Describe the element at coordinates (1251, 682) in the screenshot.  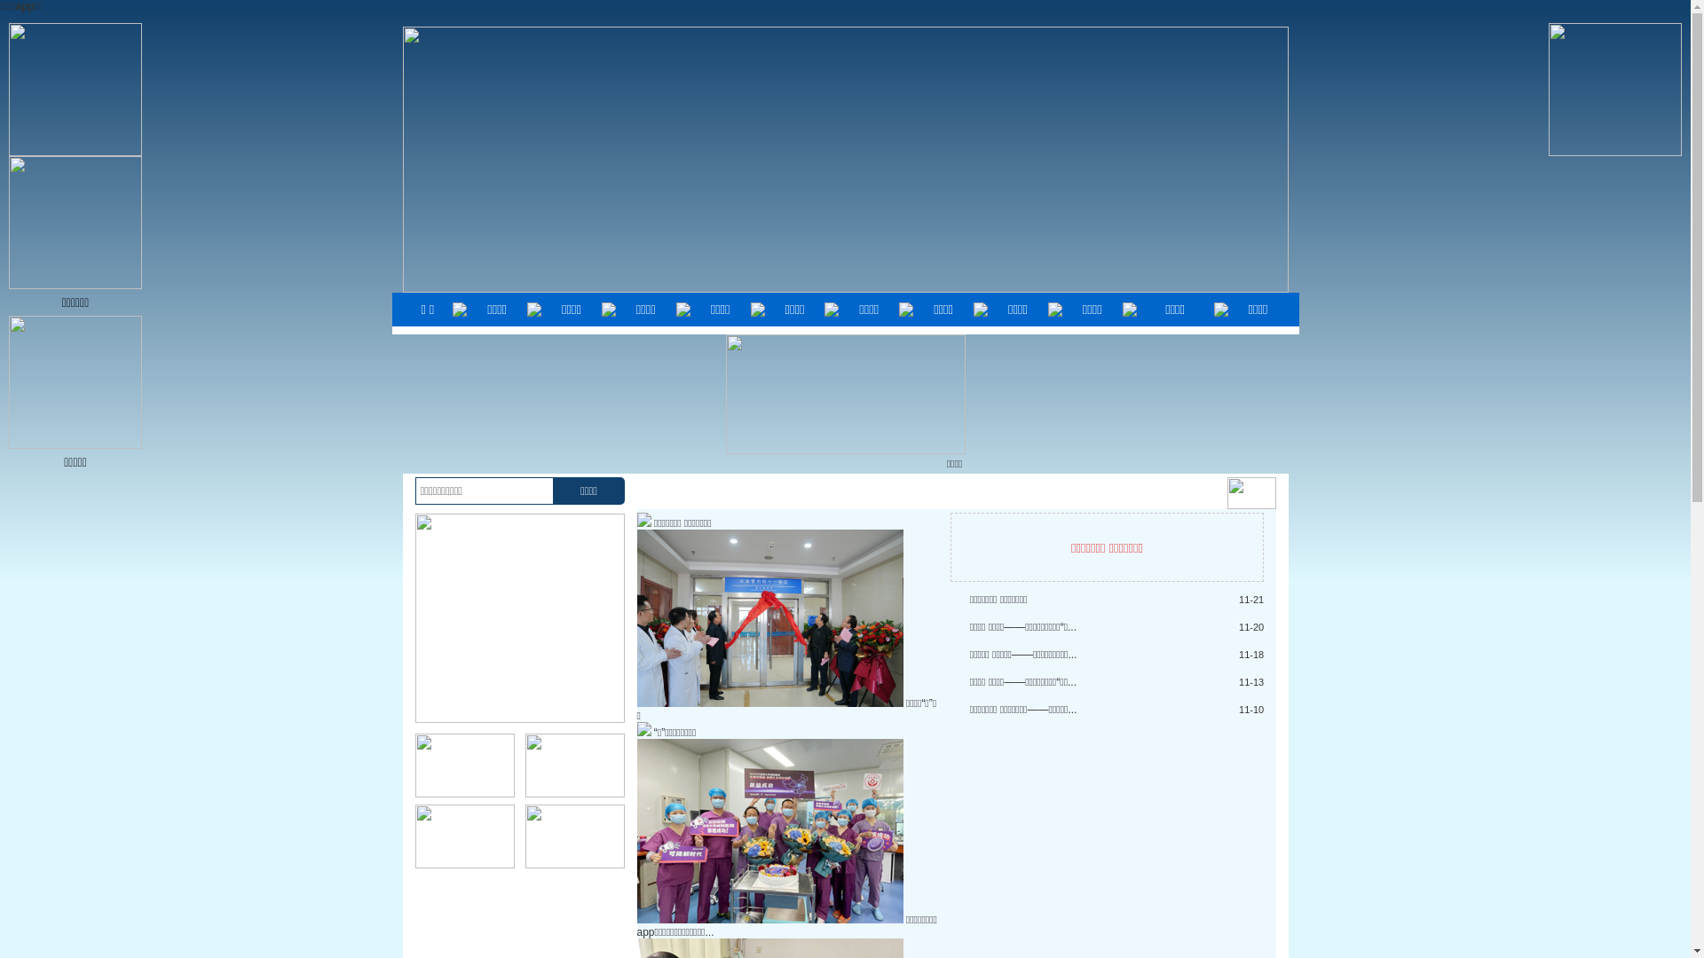
I see `11-13` at that location.